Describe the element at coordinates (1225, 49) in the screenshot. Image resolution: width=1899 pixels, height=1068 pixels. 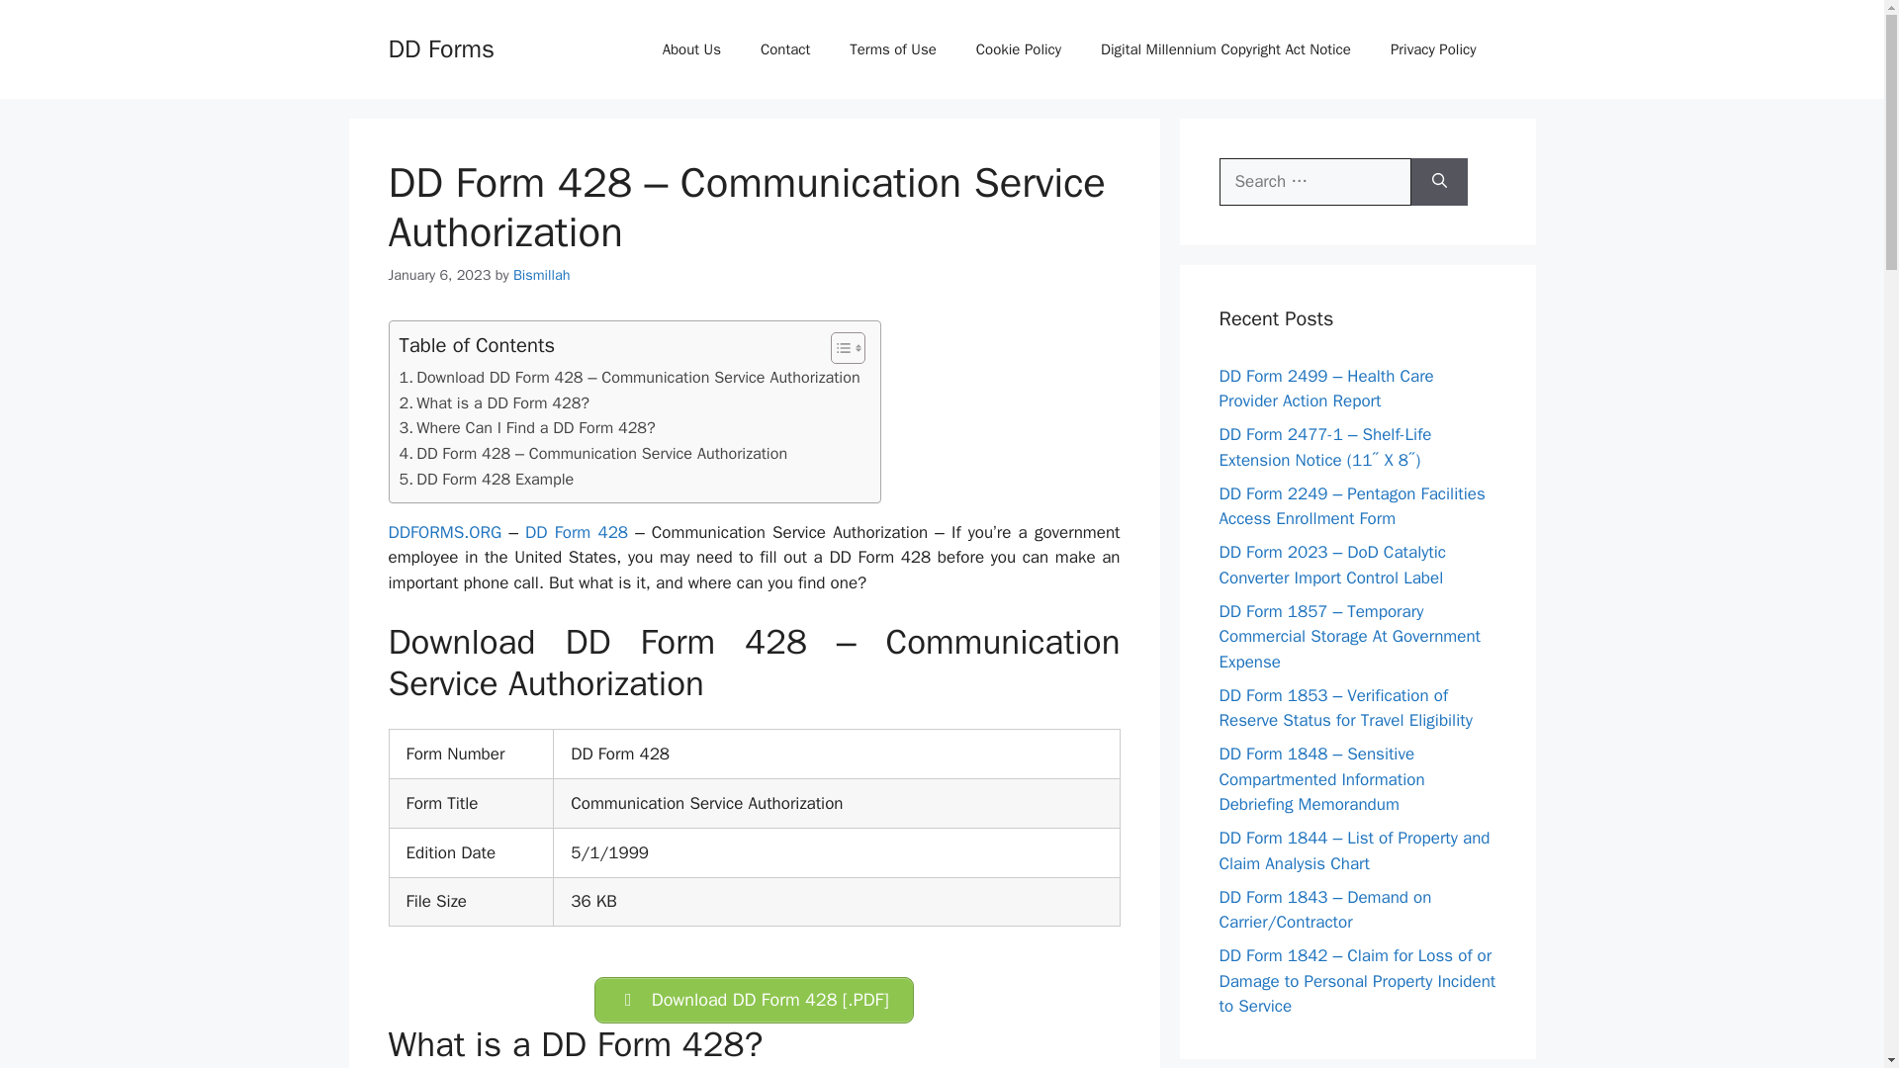
I see `Digital Millennium Copyright Act Notice` at that location.